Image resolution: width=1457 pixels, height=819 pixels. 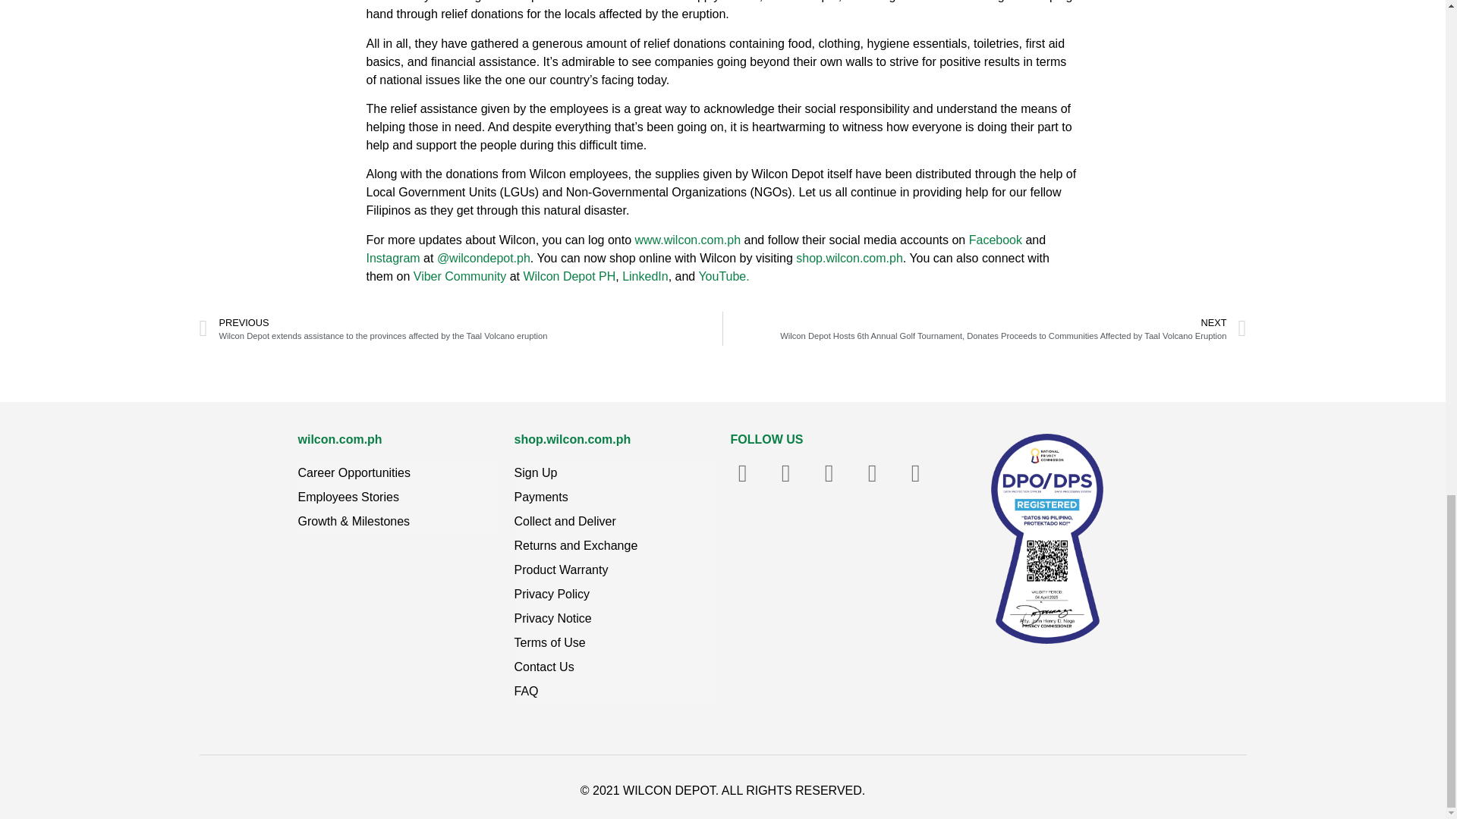 What do you see at coordinates (569, 276) in the screenshot?
I see `Wilcon Depot PH` at bounding box center [569, 276].